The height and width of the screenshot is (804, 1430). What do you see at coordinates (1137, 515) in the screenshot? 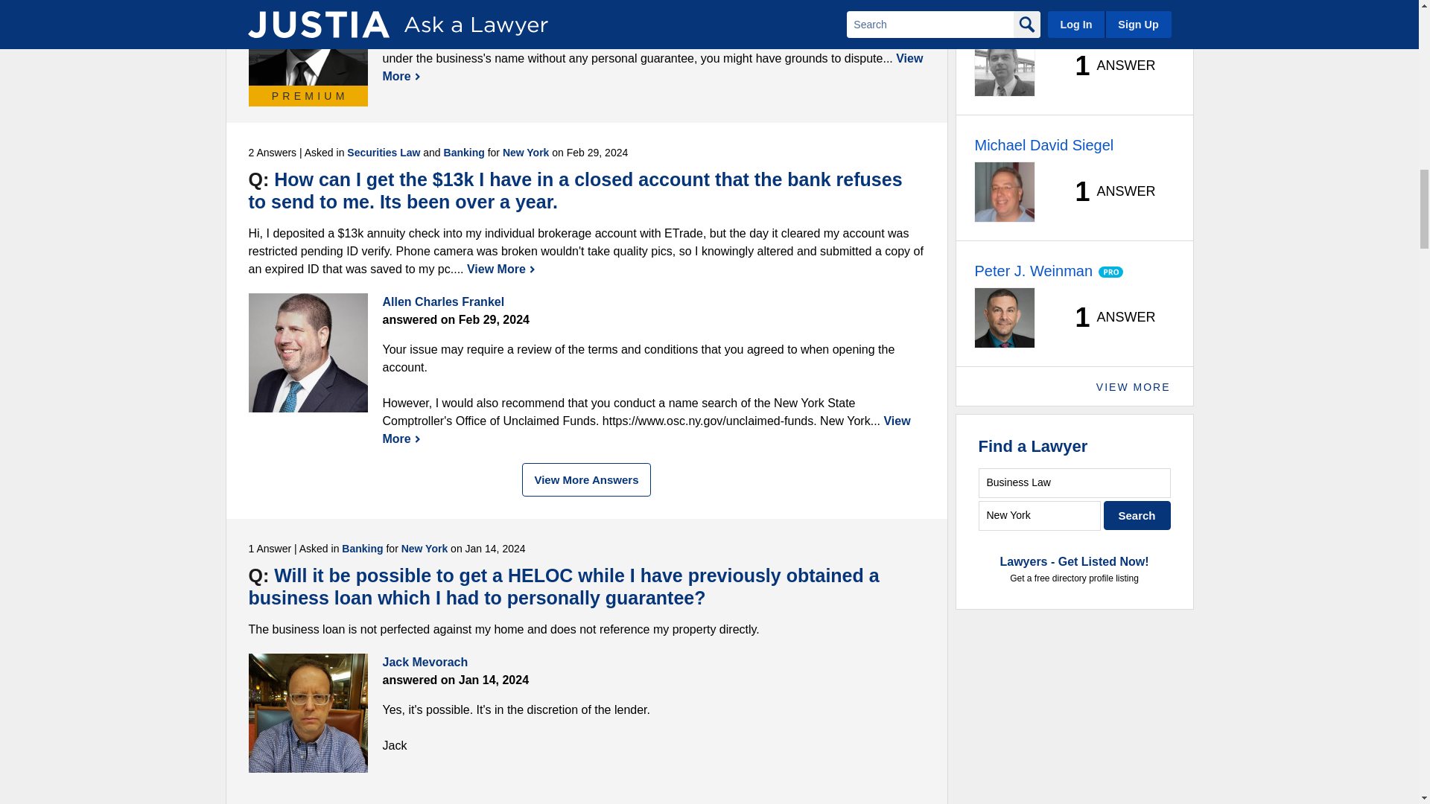
I see `Search` at bounding box center [1137, 515].